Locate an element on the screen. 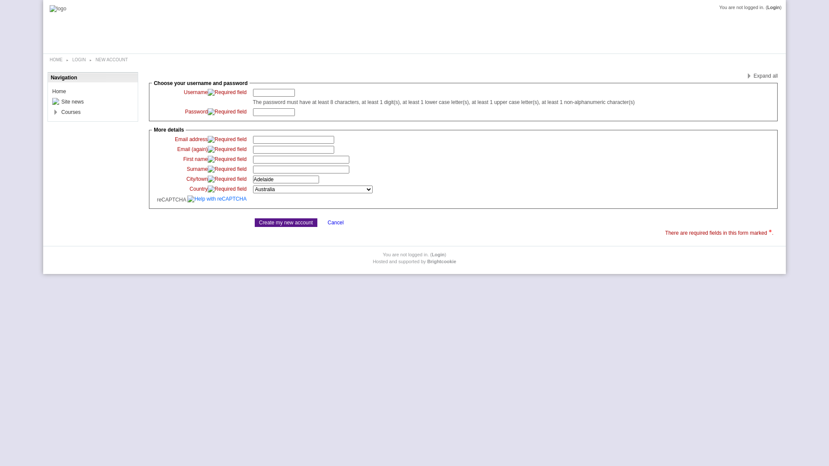 The width and height of the screenshot is (829, 466). Required field is located at coordinates (227, 149).